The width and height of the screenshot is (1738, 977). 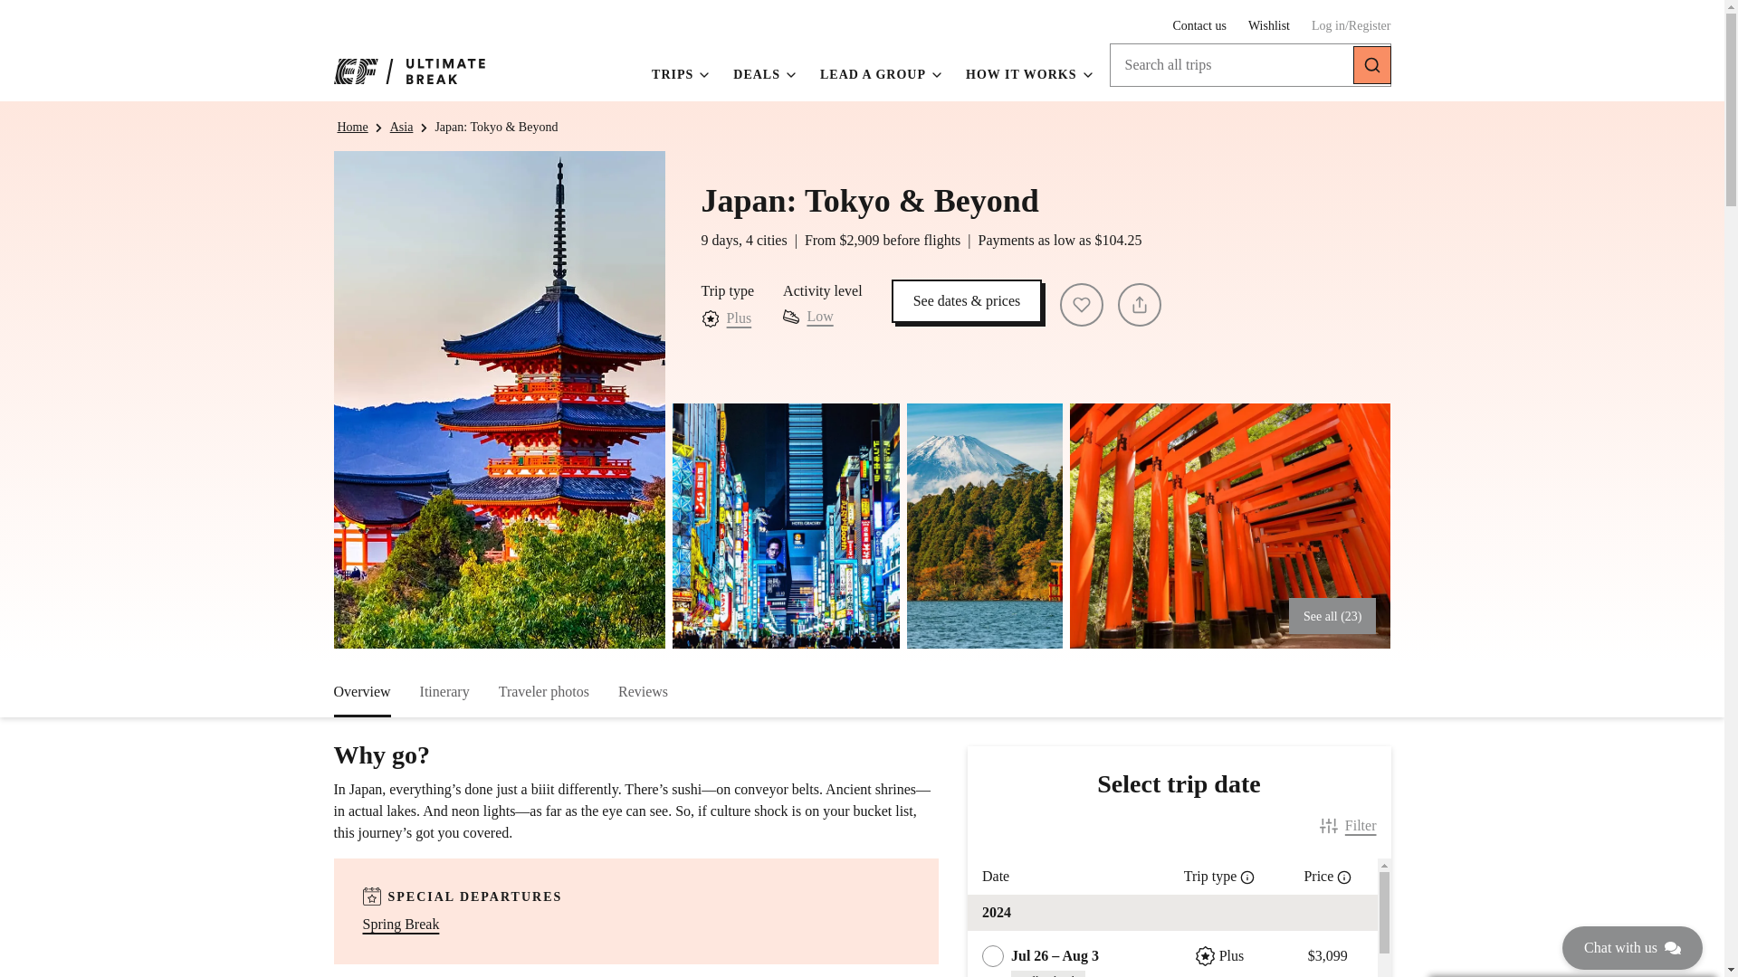 I want to click on Reviews, so click(x=643, y=700).